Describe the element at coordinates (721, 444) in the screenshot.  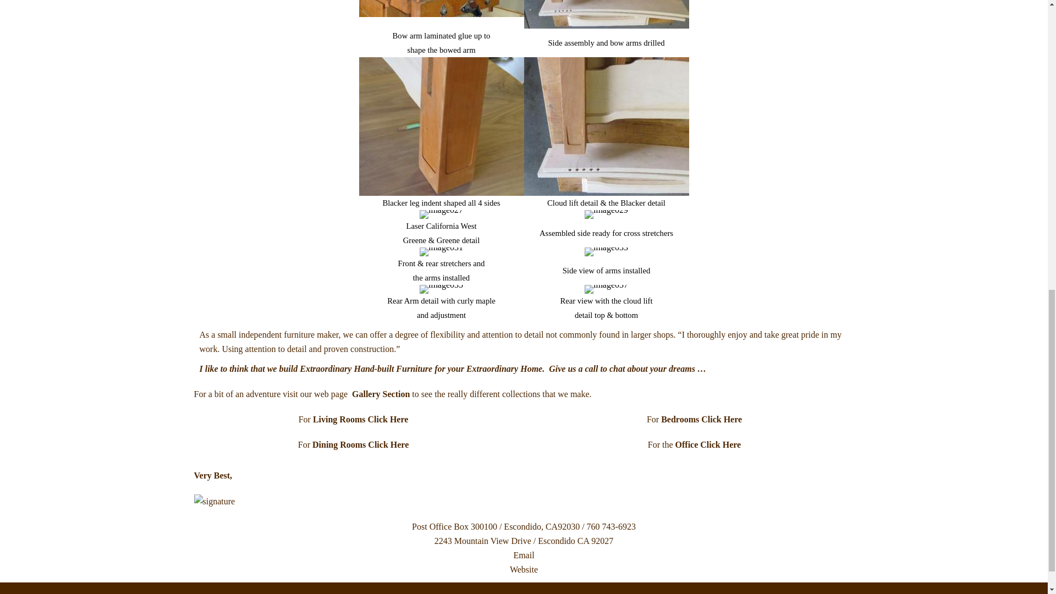
I see `Click Here` at that location.